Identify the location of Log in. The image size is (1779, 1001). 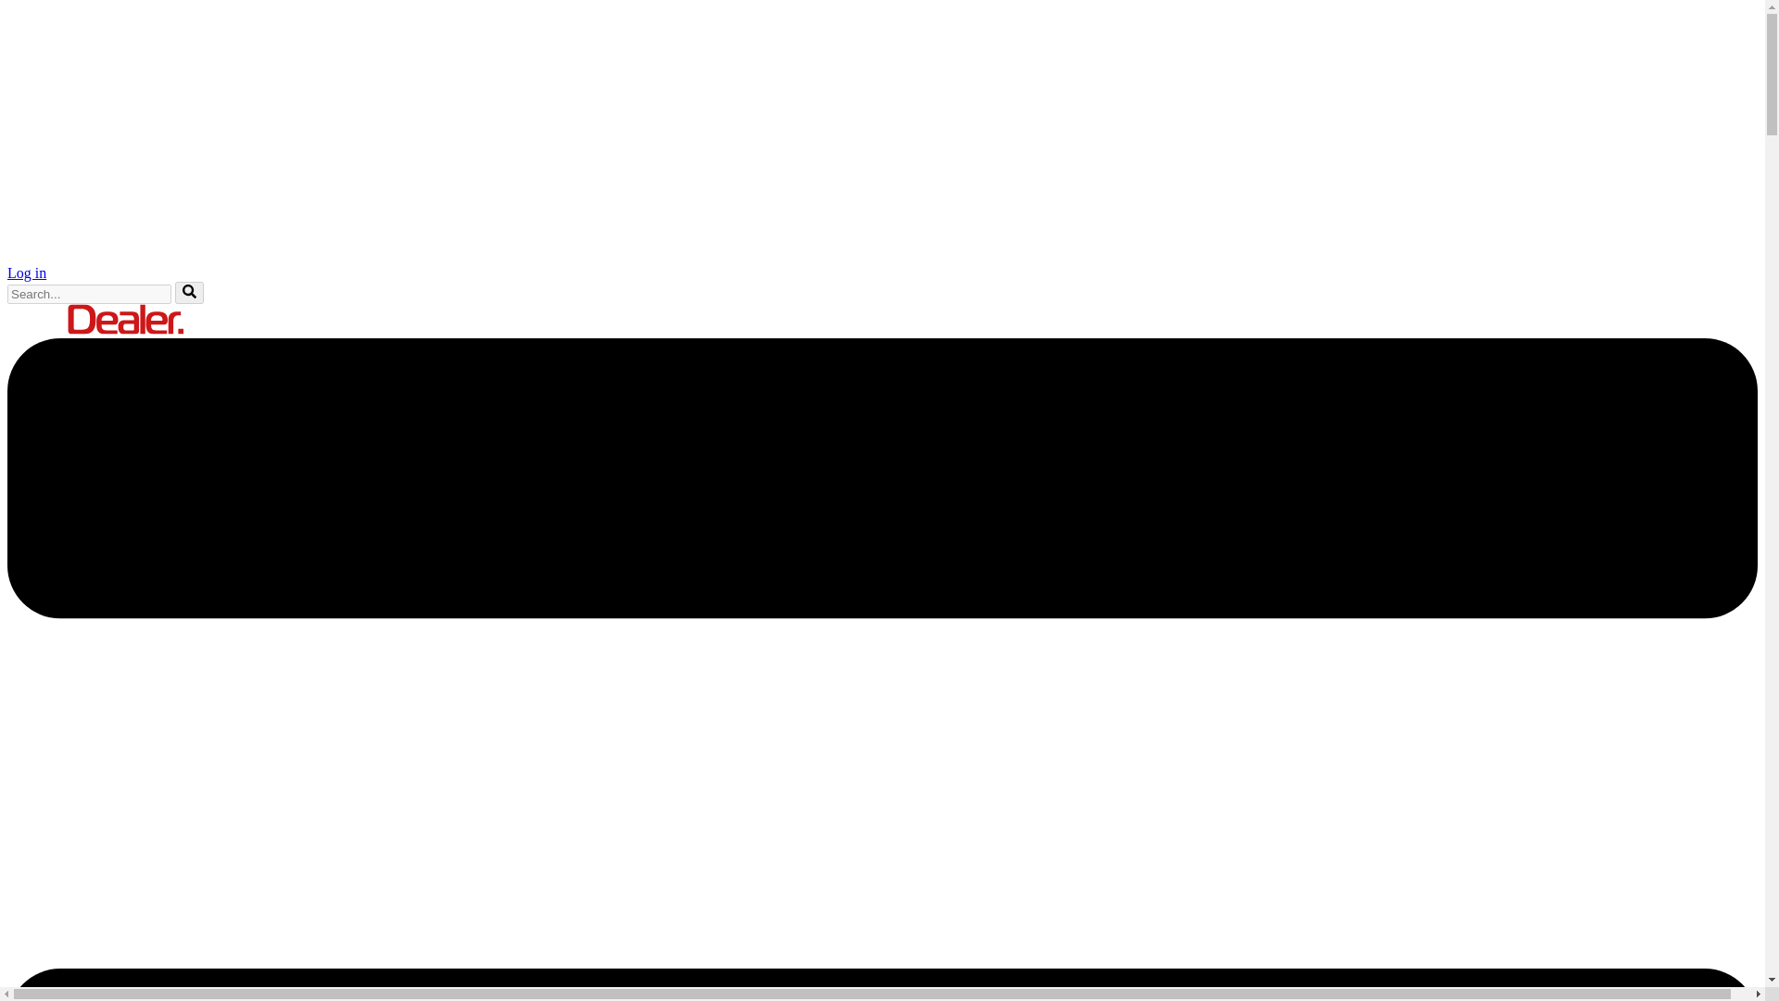
(26, 272).